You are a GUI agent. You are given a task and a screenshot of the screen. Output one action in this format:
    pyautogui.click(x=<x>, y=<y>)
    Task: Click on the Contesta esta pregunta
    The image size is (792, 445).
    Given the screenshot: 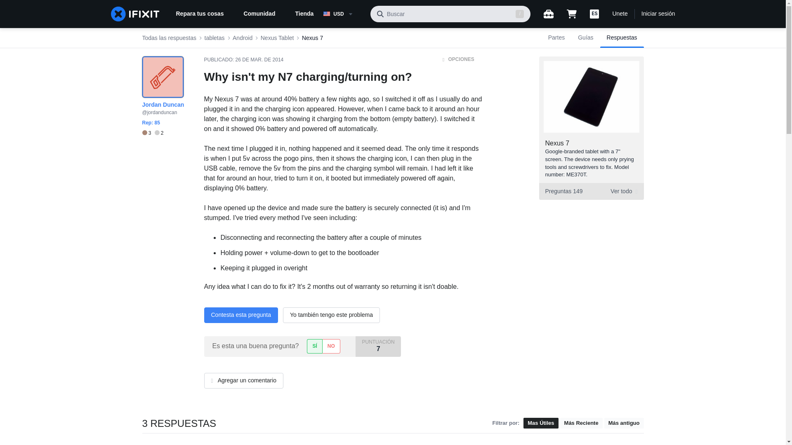 What is the action you would take?
    pyautogui.click(x=240, y=315)
    